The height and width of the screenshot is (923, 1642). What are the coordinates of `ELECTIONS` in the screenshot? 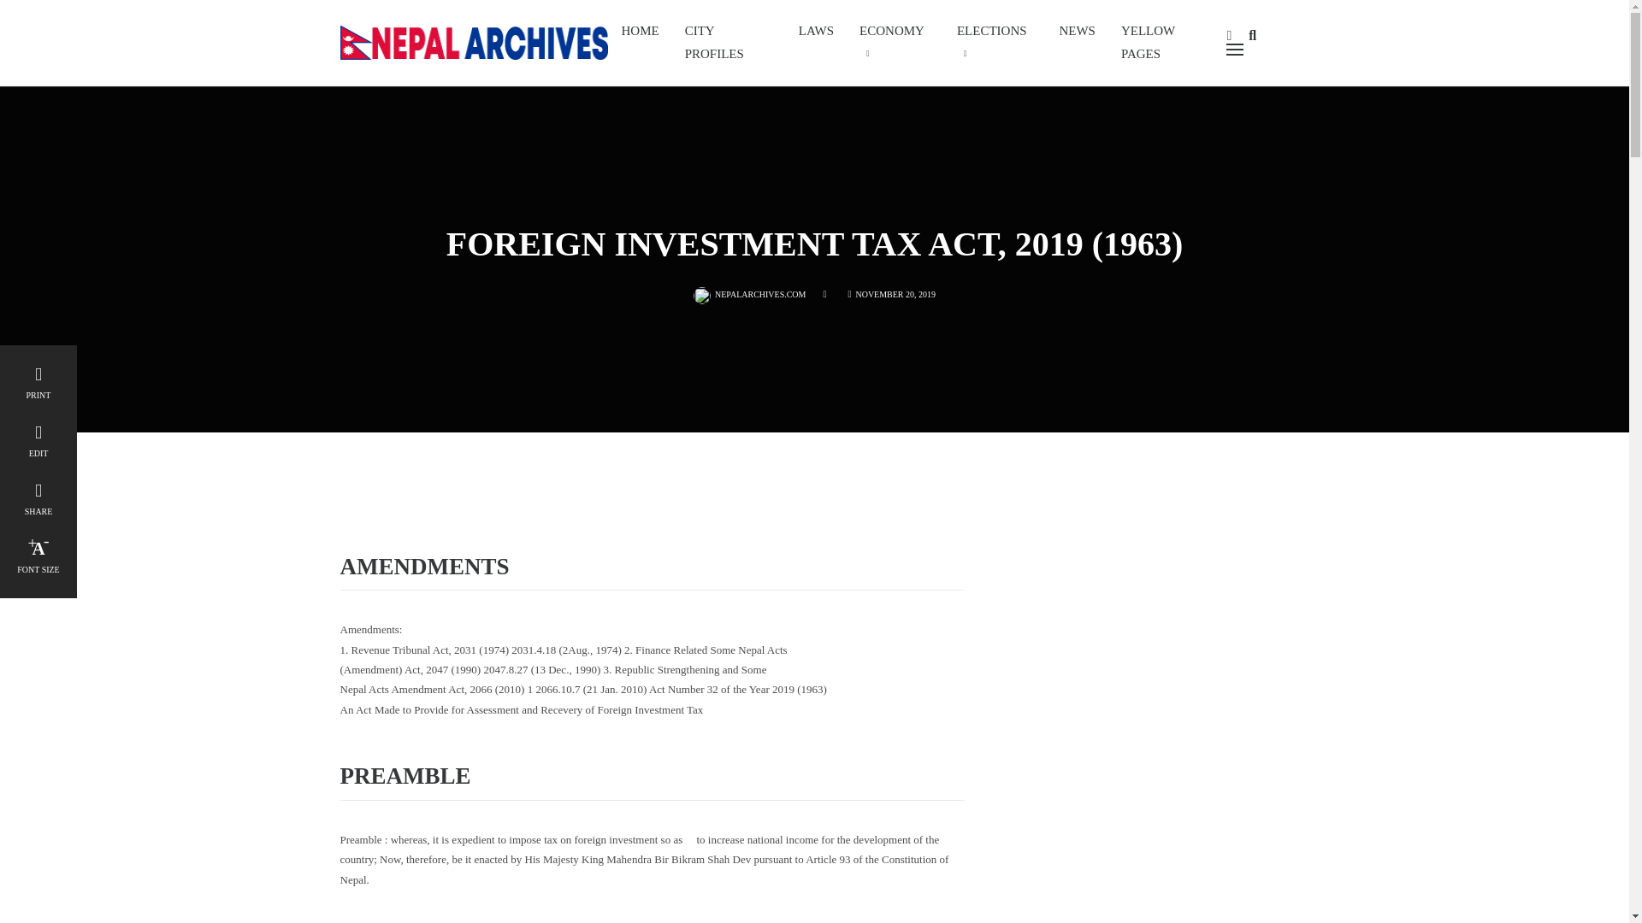 It's located at (995, 43).